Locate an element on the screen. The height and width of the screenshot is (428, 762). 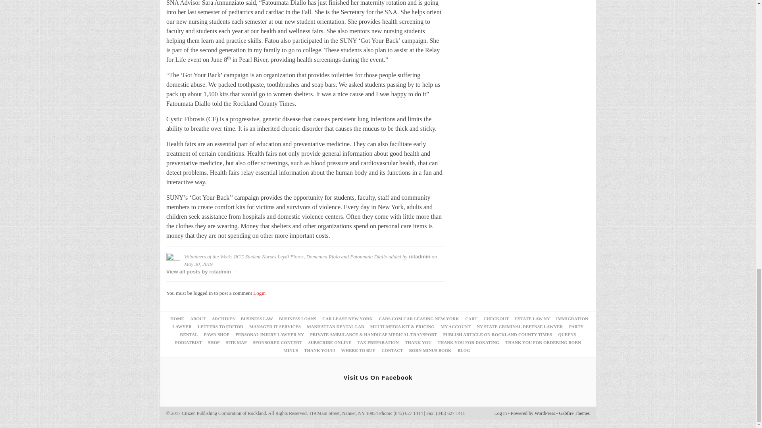
WordPress Newspaper Themes is located at coordinates (575, 413).